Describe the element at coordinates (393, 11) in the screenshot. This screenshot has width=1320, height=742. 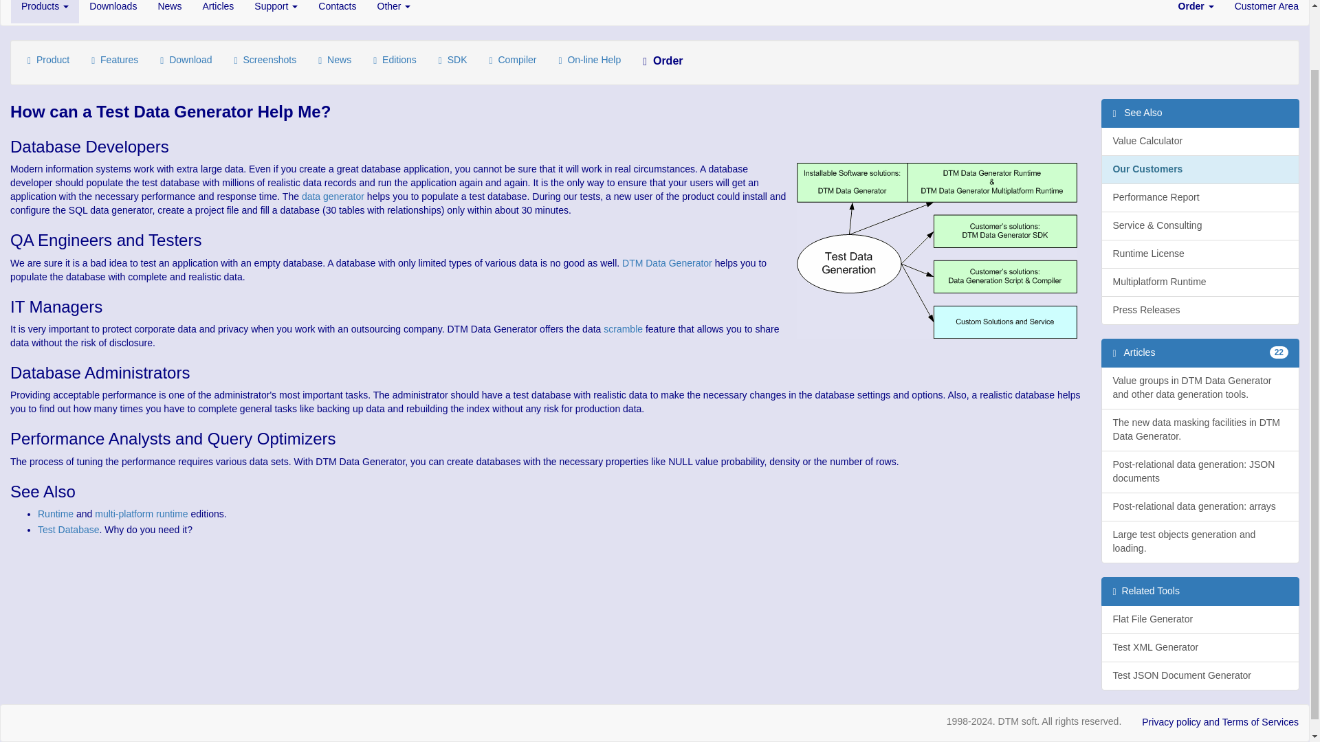
I see `Other` at that location.